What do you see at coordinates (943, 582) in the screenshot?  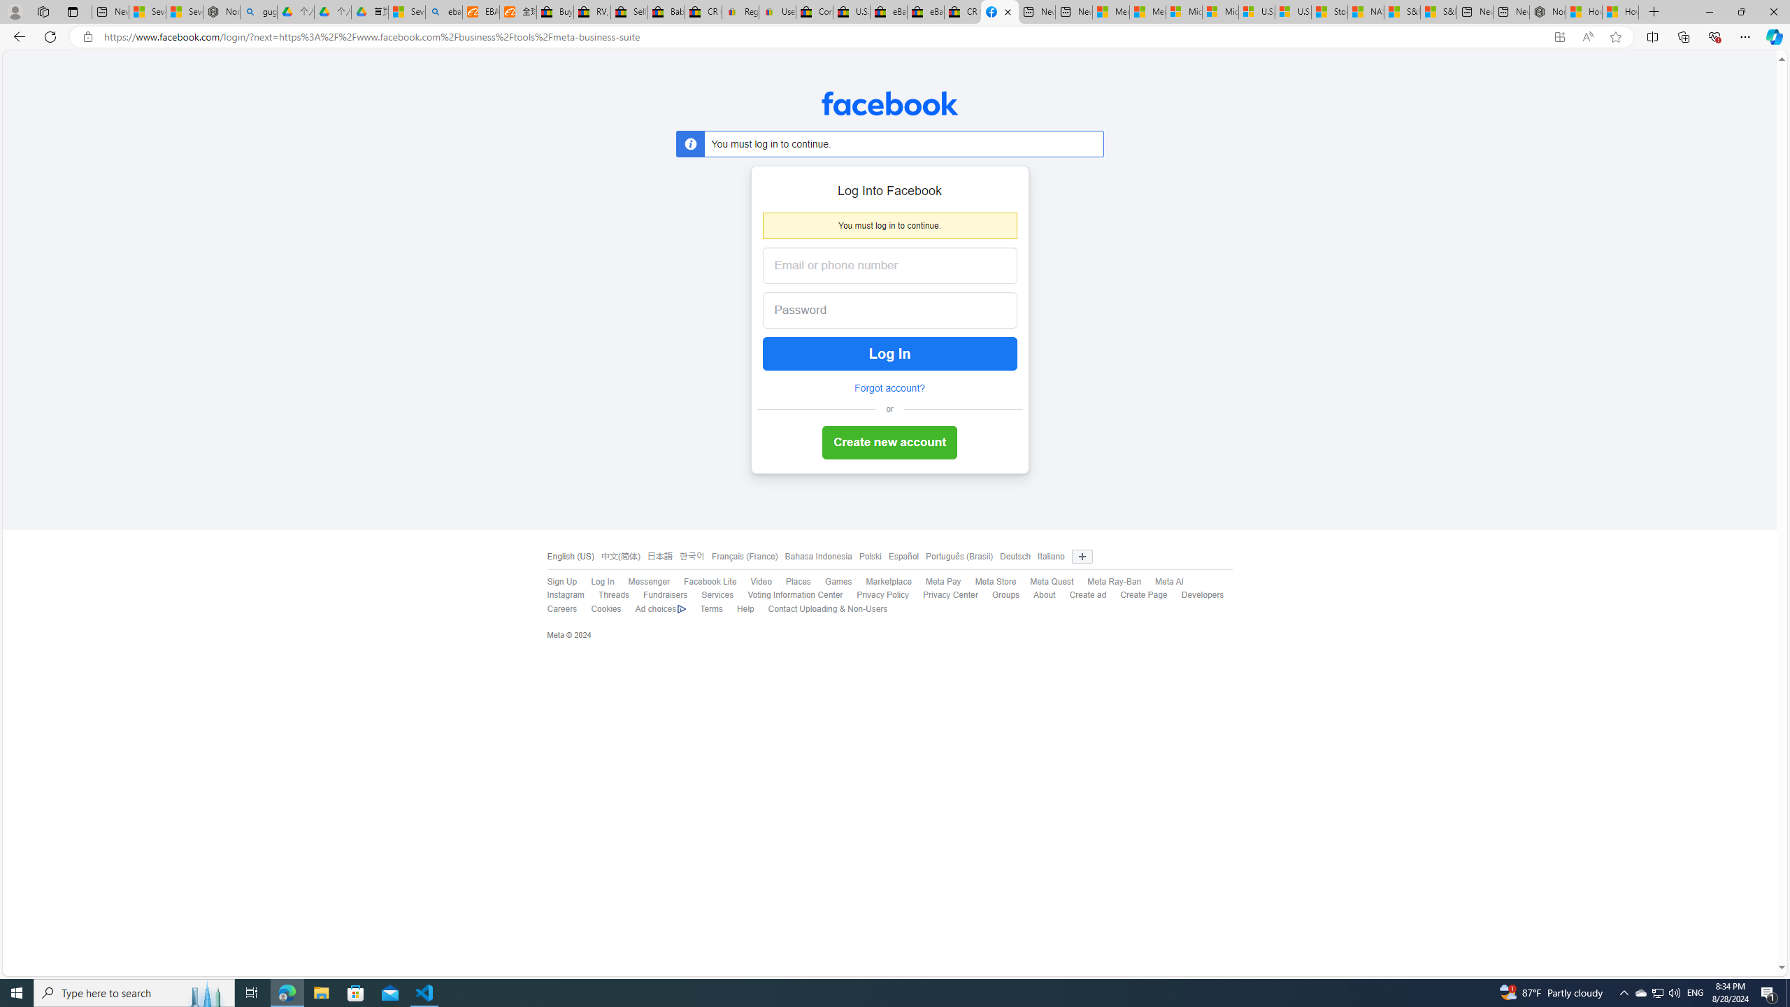 I see `Meta Pay` at bounding box center [943, 582].